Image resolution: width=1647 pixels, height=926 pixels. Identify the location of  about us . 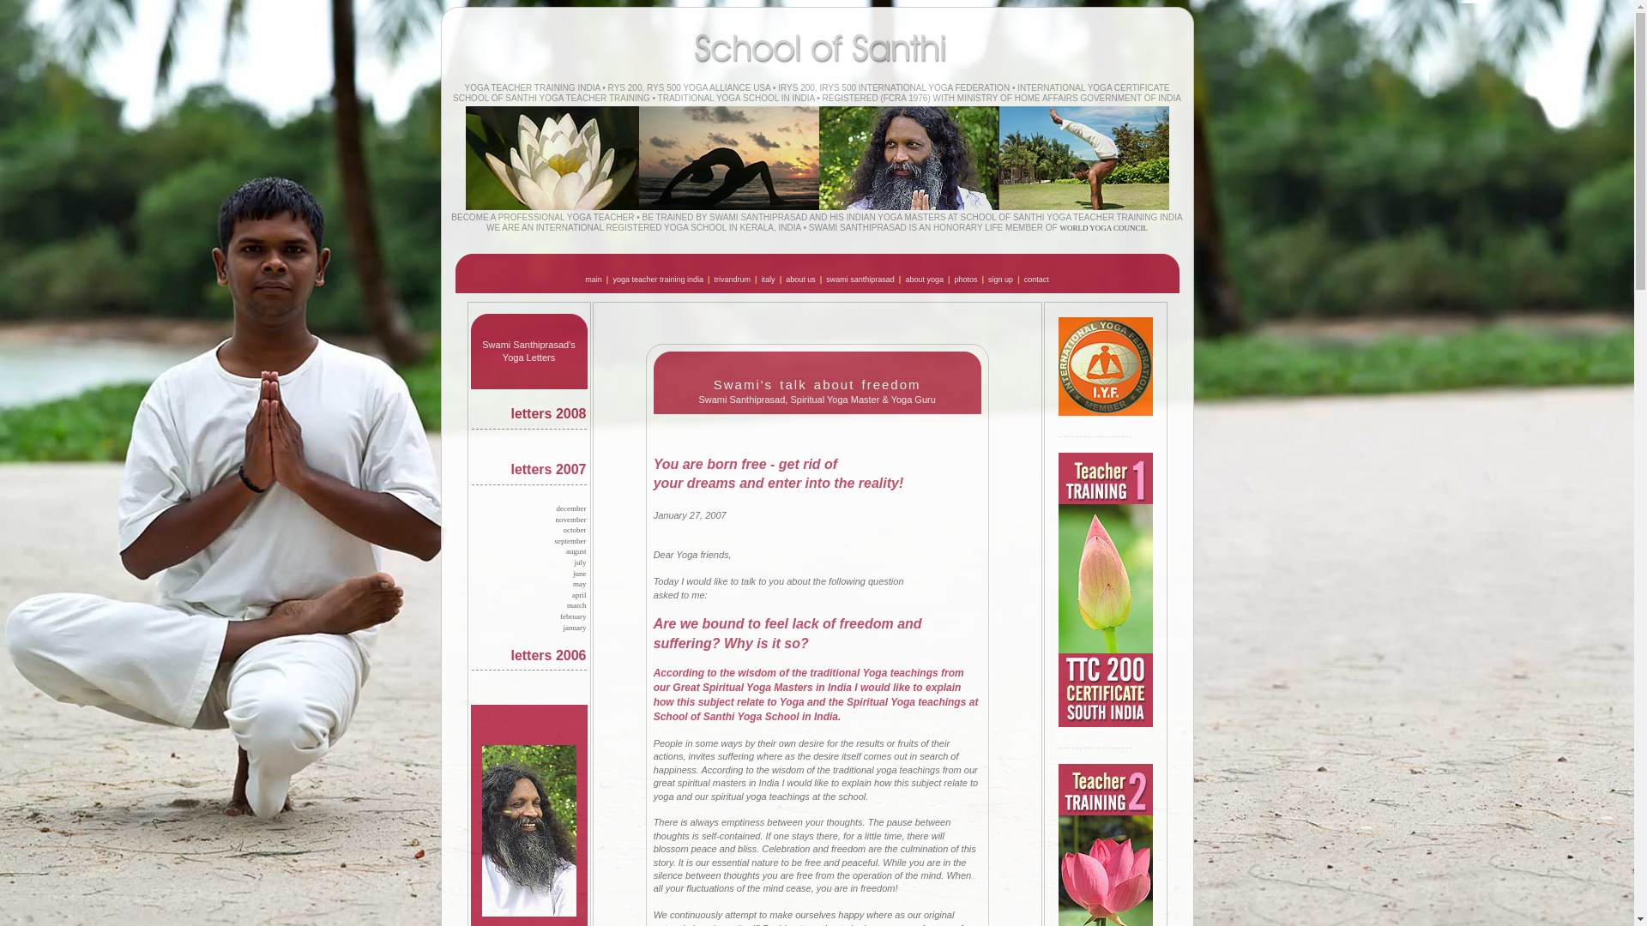
(801, 279).